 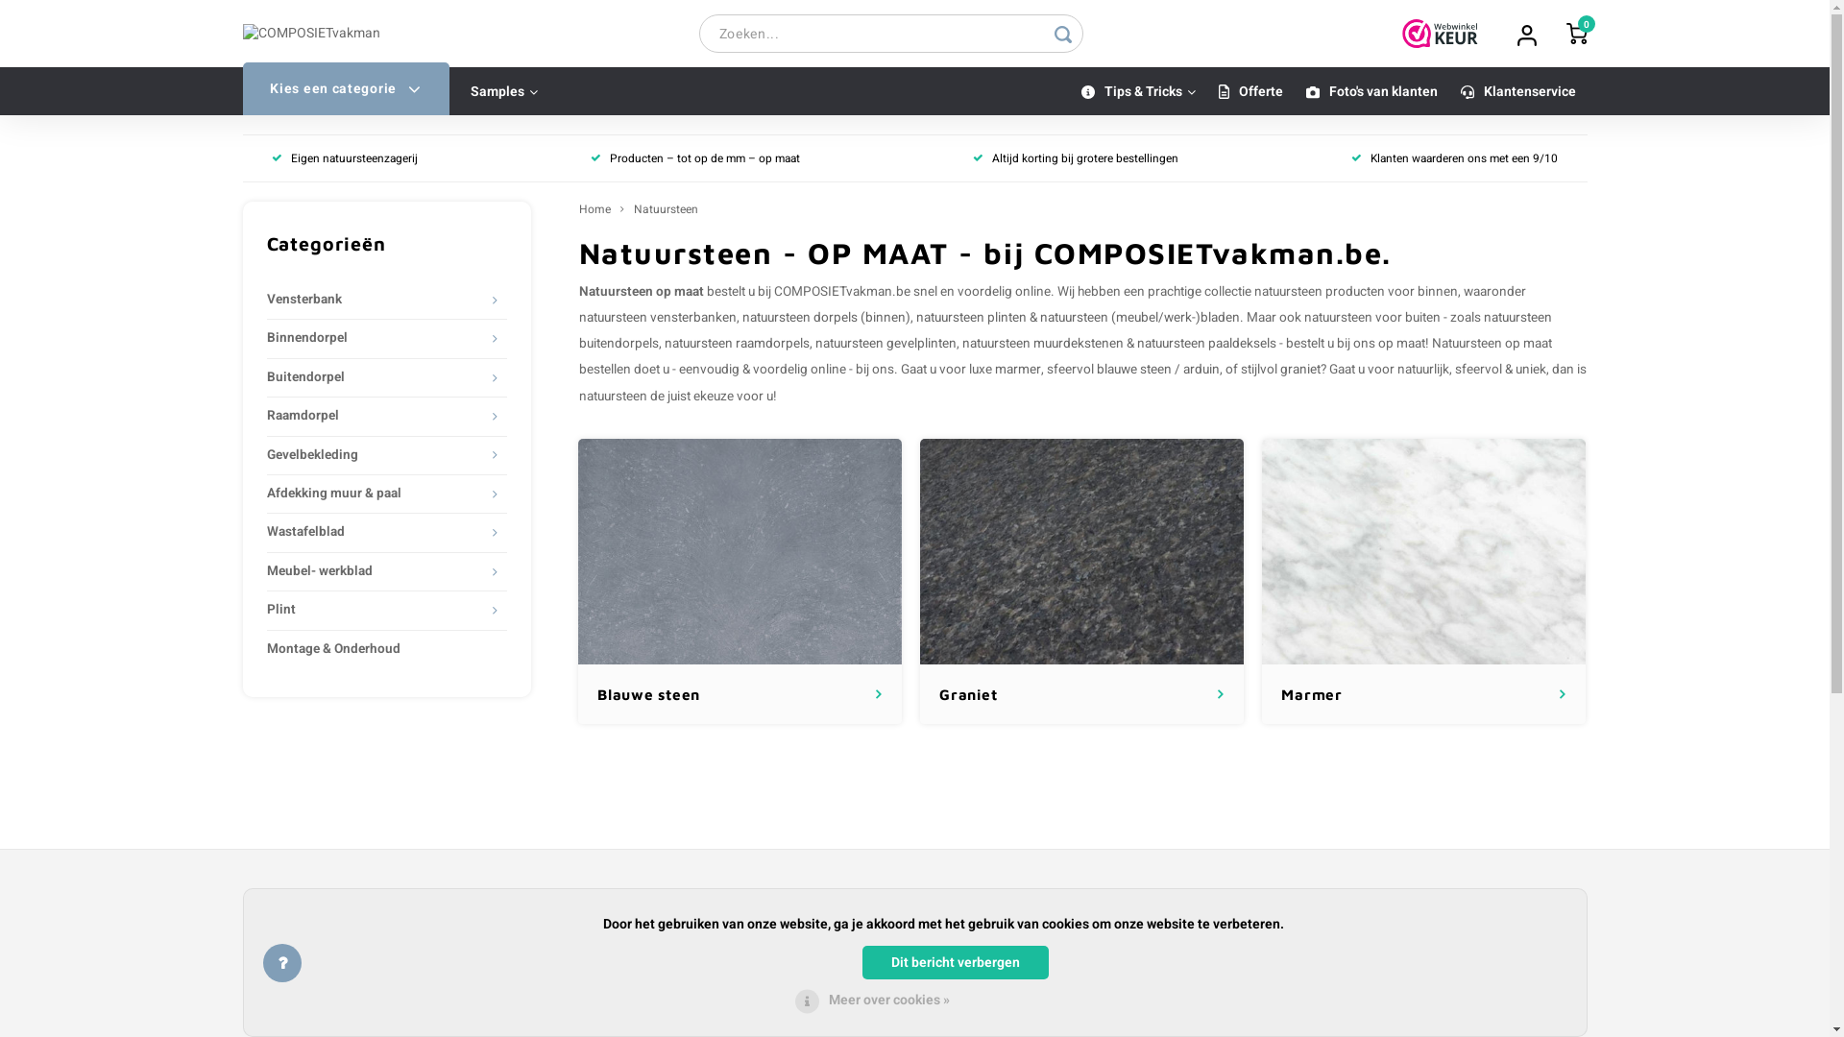 I want to click on Home, so click(x=594, y=209).